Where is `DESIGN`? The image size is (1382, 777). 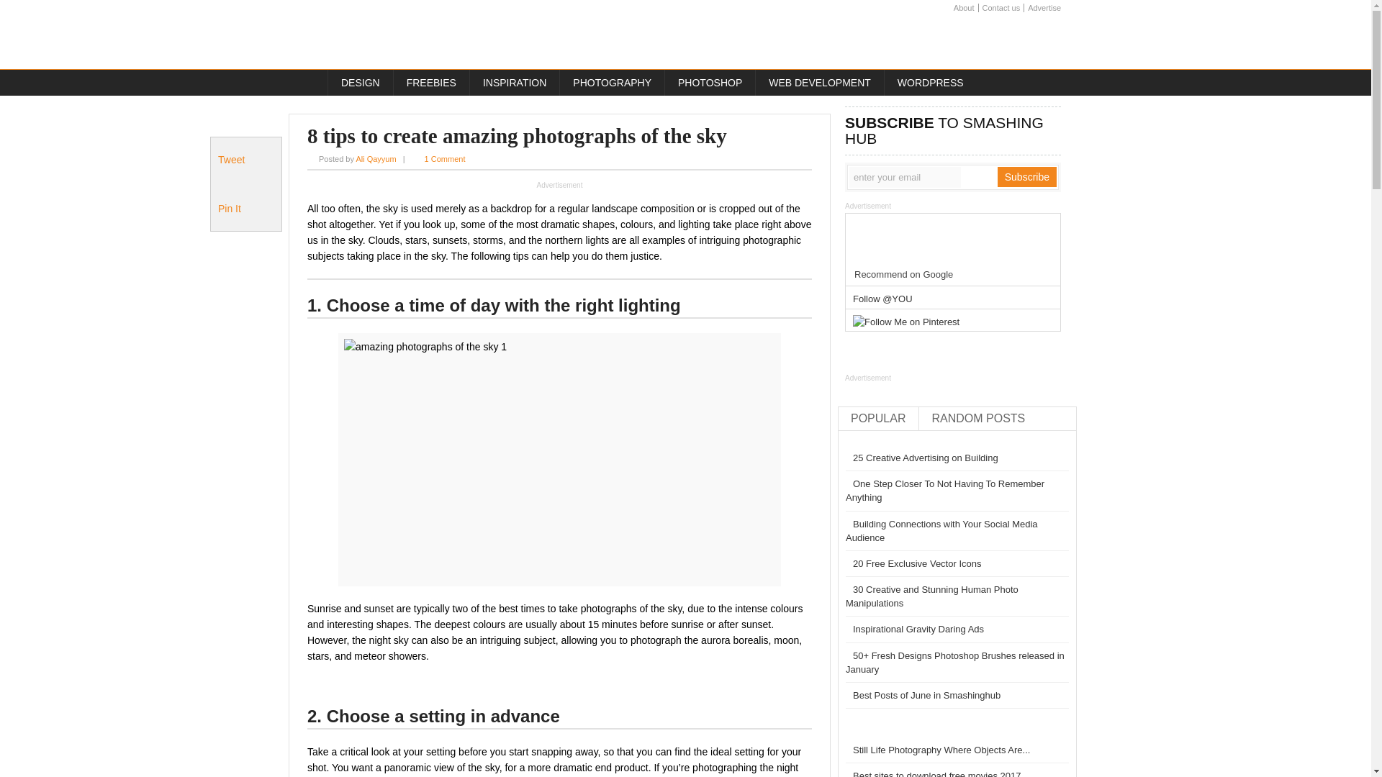 DESIGN is located at coordinates (360, 82).